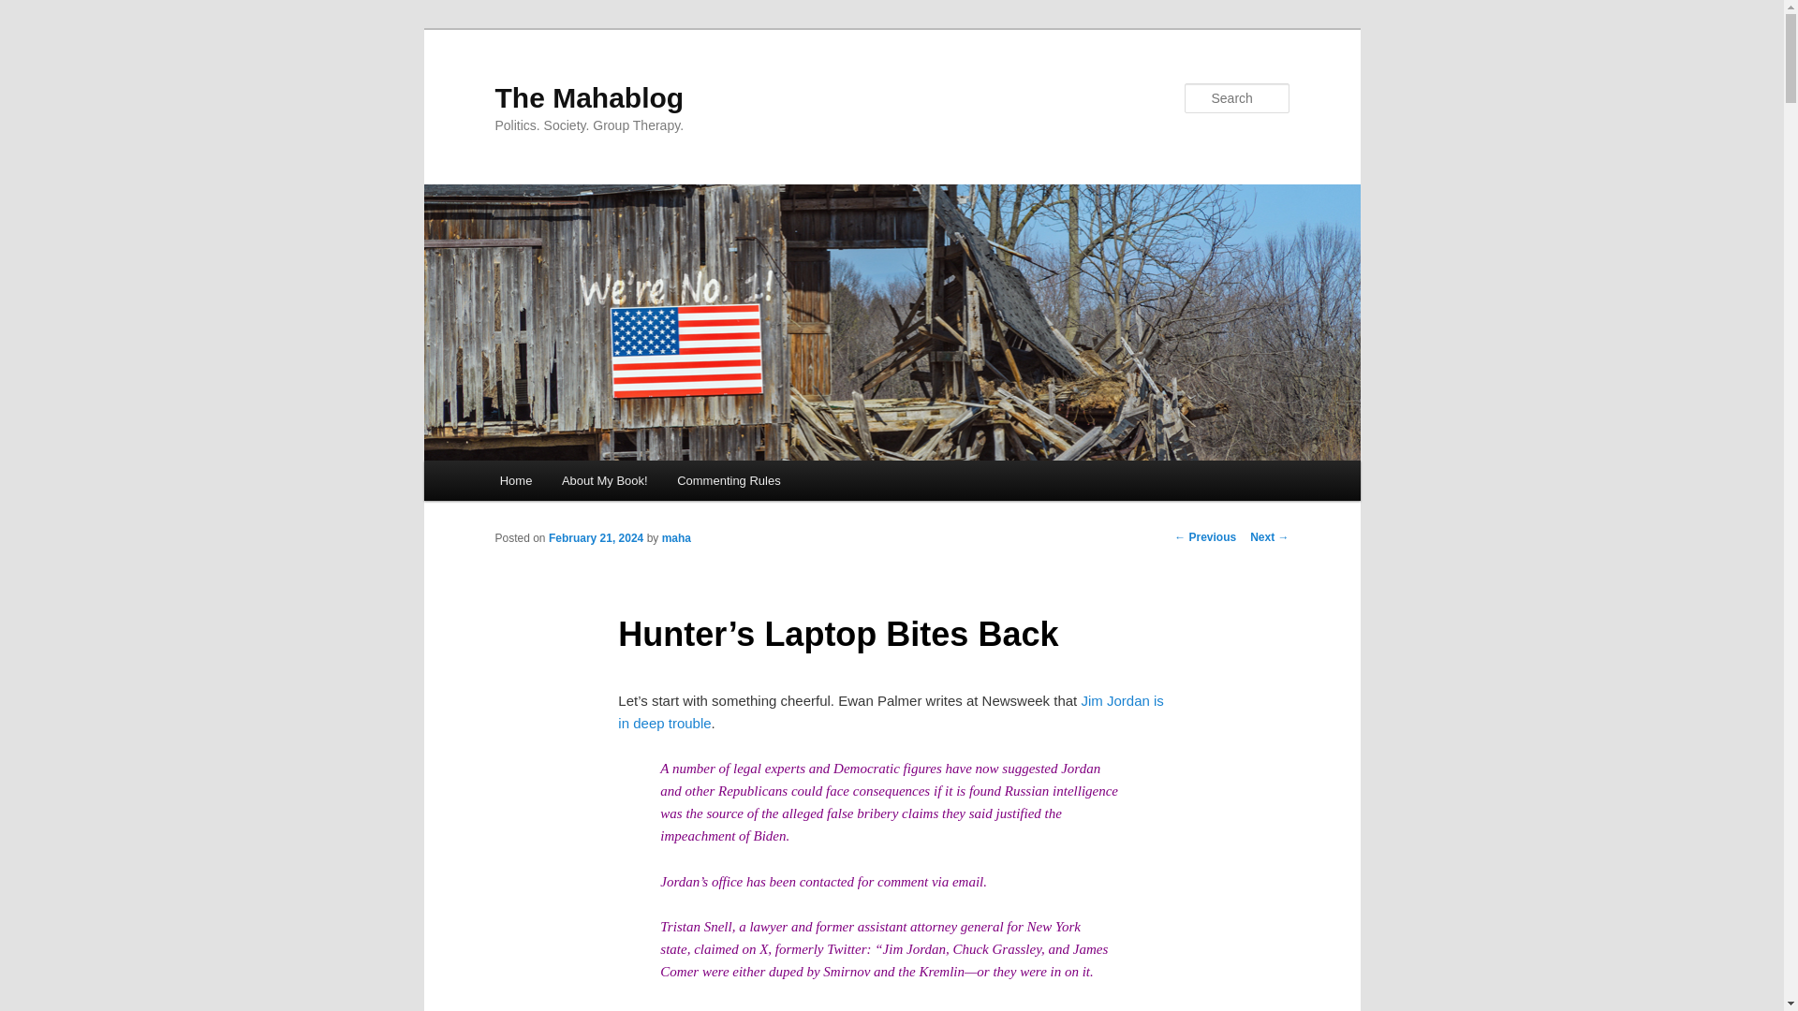 The image size is (1798, 1011). Describe the element at coordinates (515, 480) in the screenshot. I see `Home` at that location.